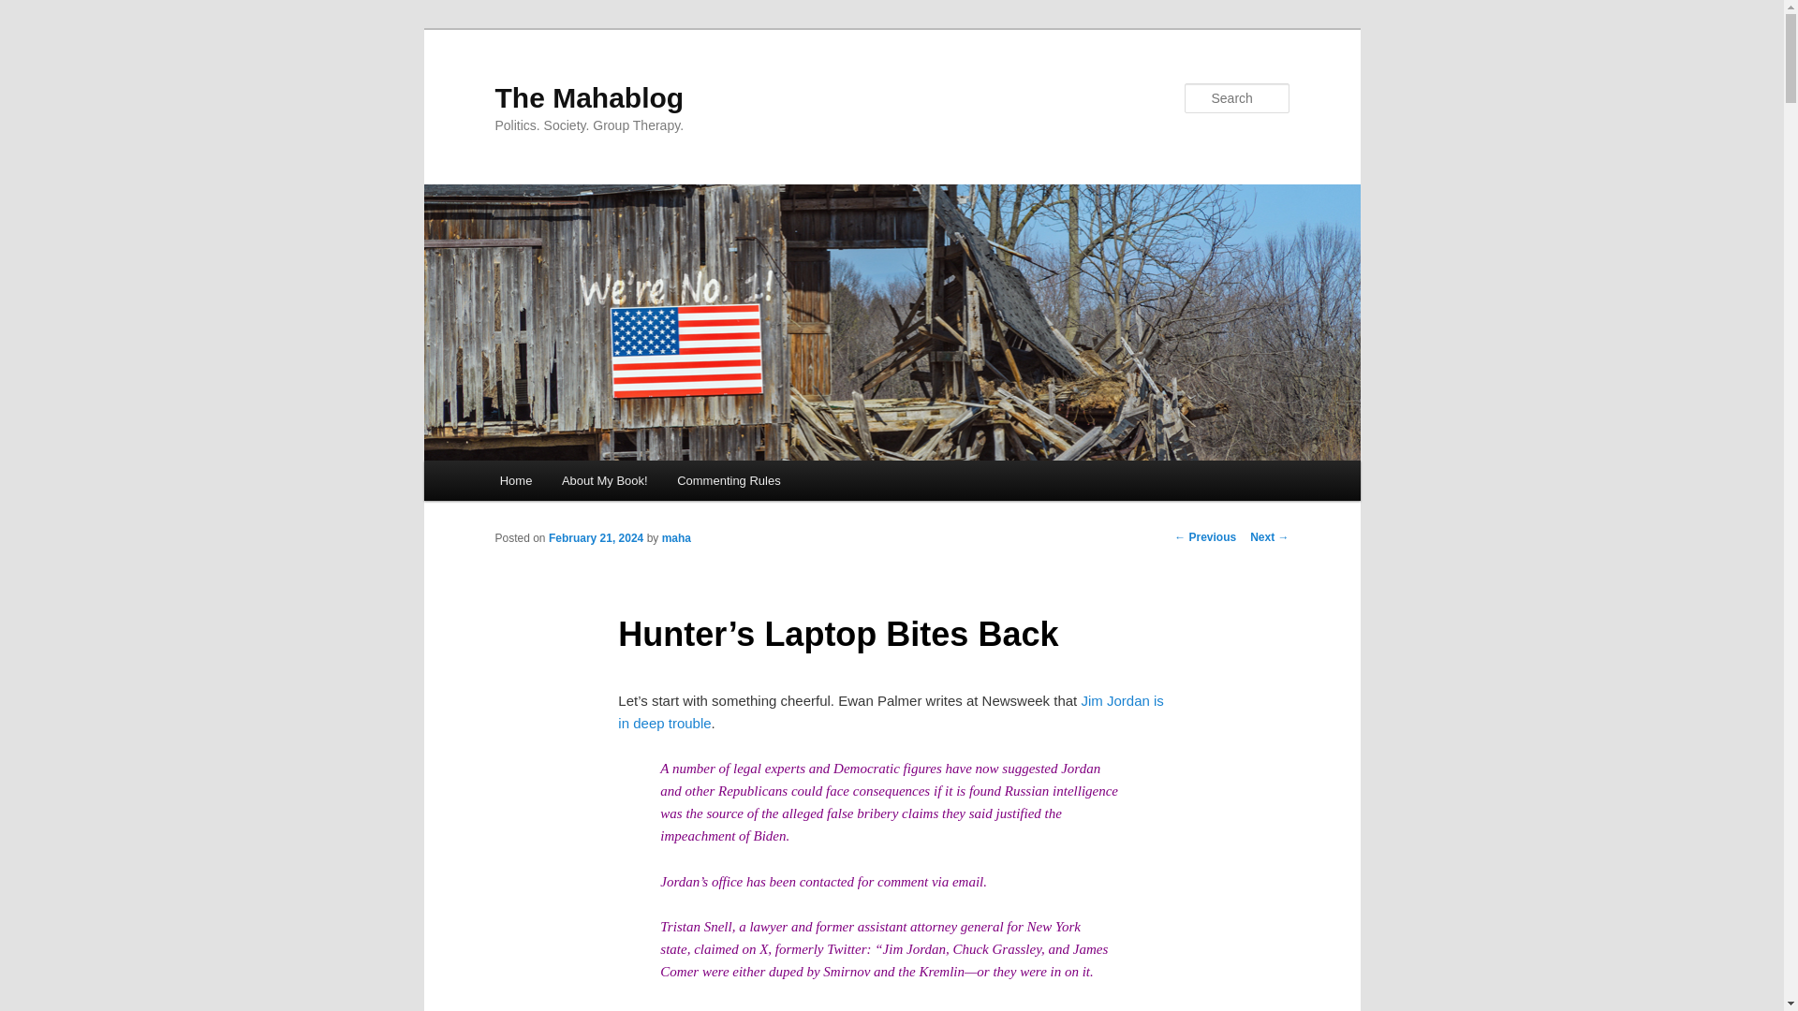 The image size is (1798, 1011). Describe the element at coordinates (515, 480) in the screenshot. I see `Home` at that location.